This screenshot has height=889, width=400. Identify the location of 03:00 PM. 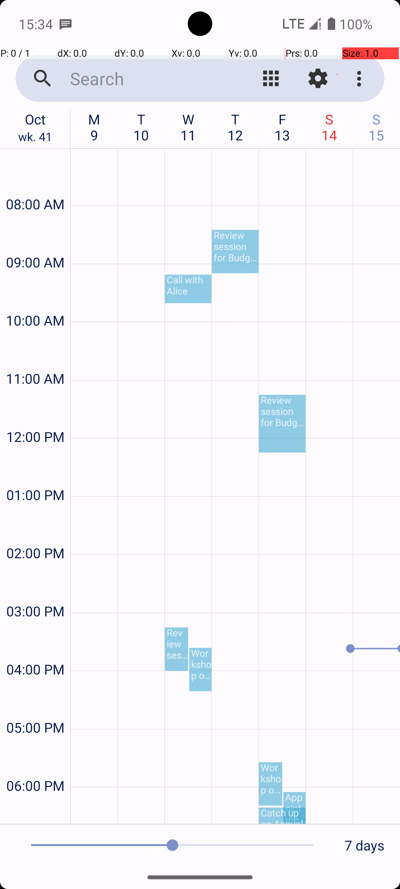
(35, 591).